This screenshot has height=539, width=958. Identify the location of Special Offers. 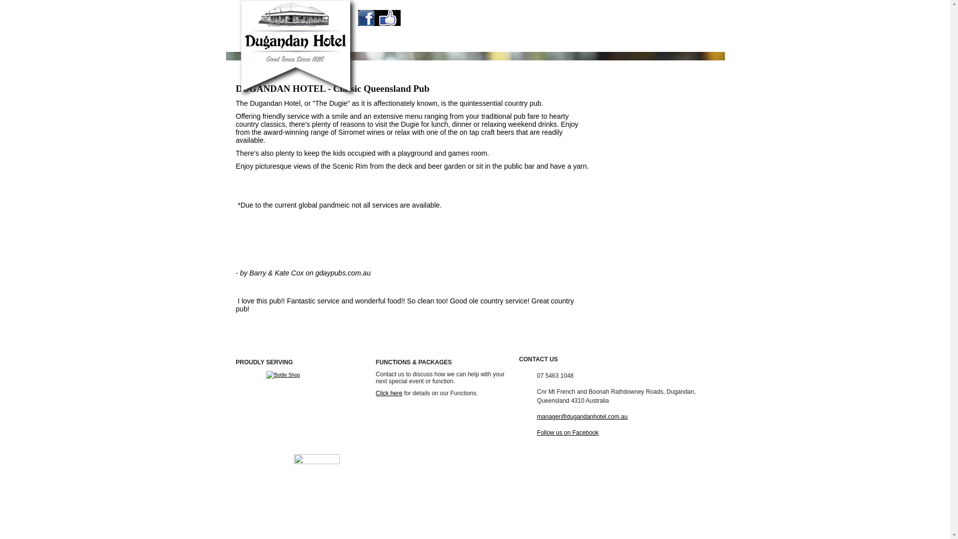
(556, 473).